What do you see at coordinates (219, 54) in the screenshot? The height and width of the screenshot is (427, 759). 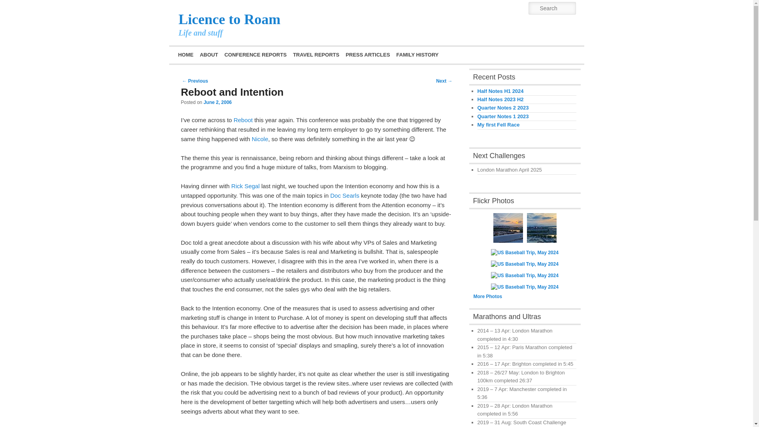 I see `Skip to primary content` at bounding box center [219, 54].